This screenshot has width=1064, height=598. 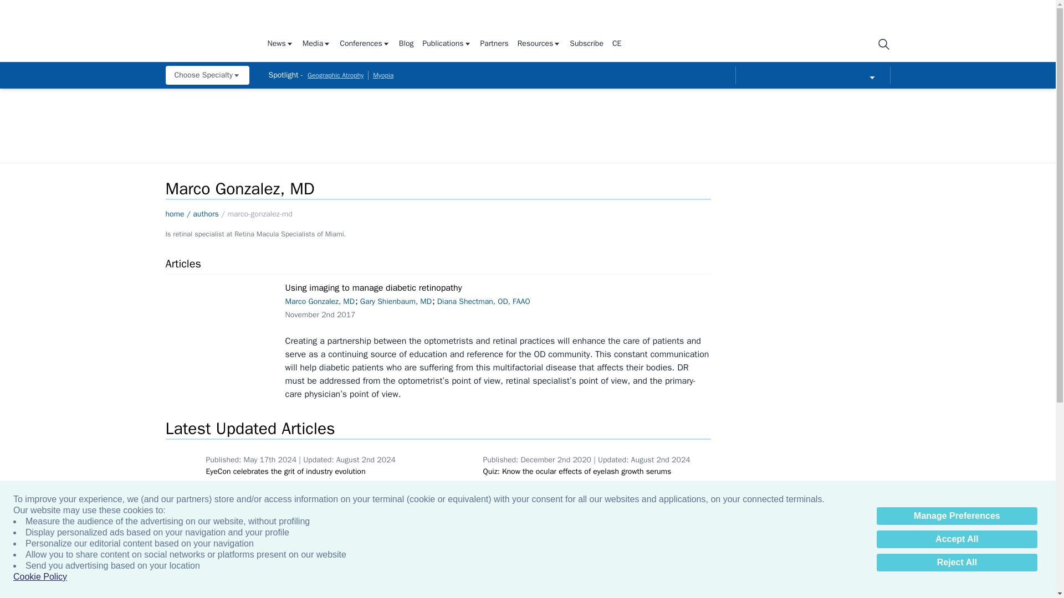 I want to click on Manage Preferences, so click(x=956, y=516).